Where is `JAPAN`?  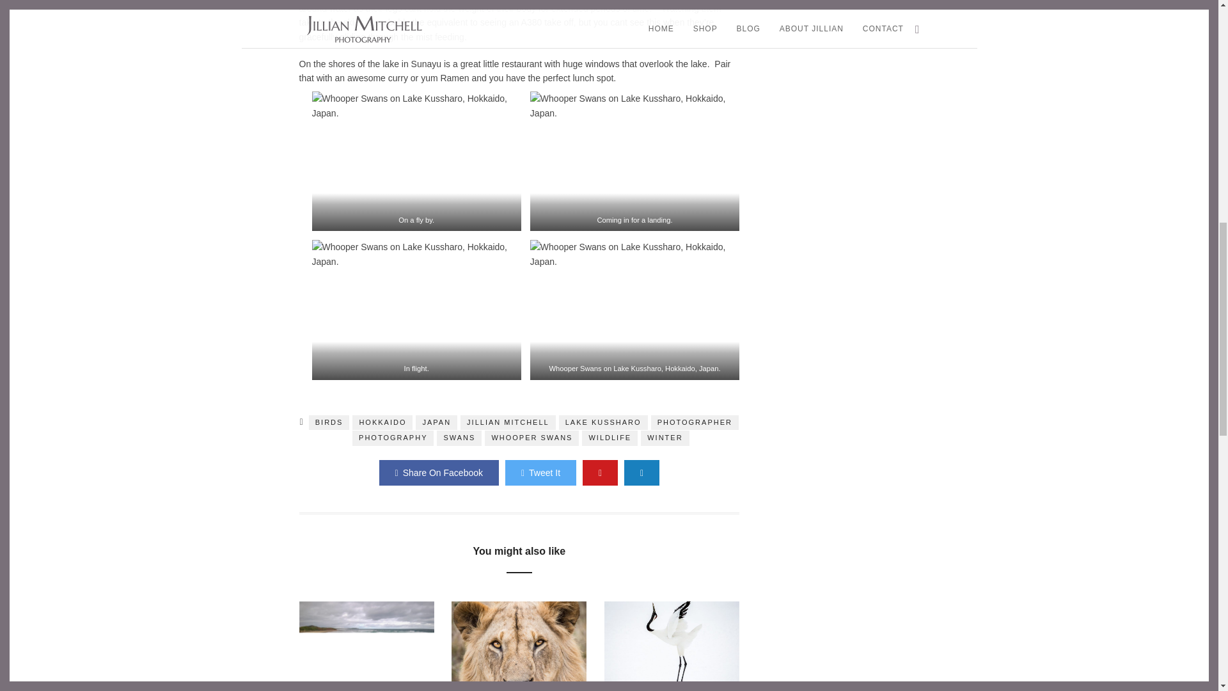
JAPAN is located at coordinates (436, 422).